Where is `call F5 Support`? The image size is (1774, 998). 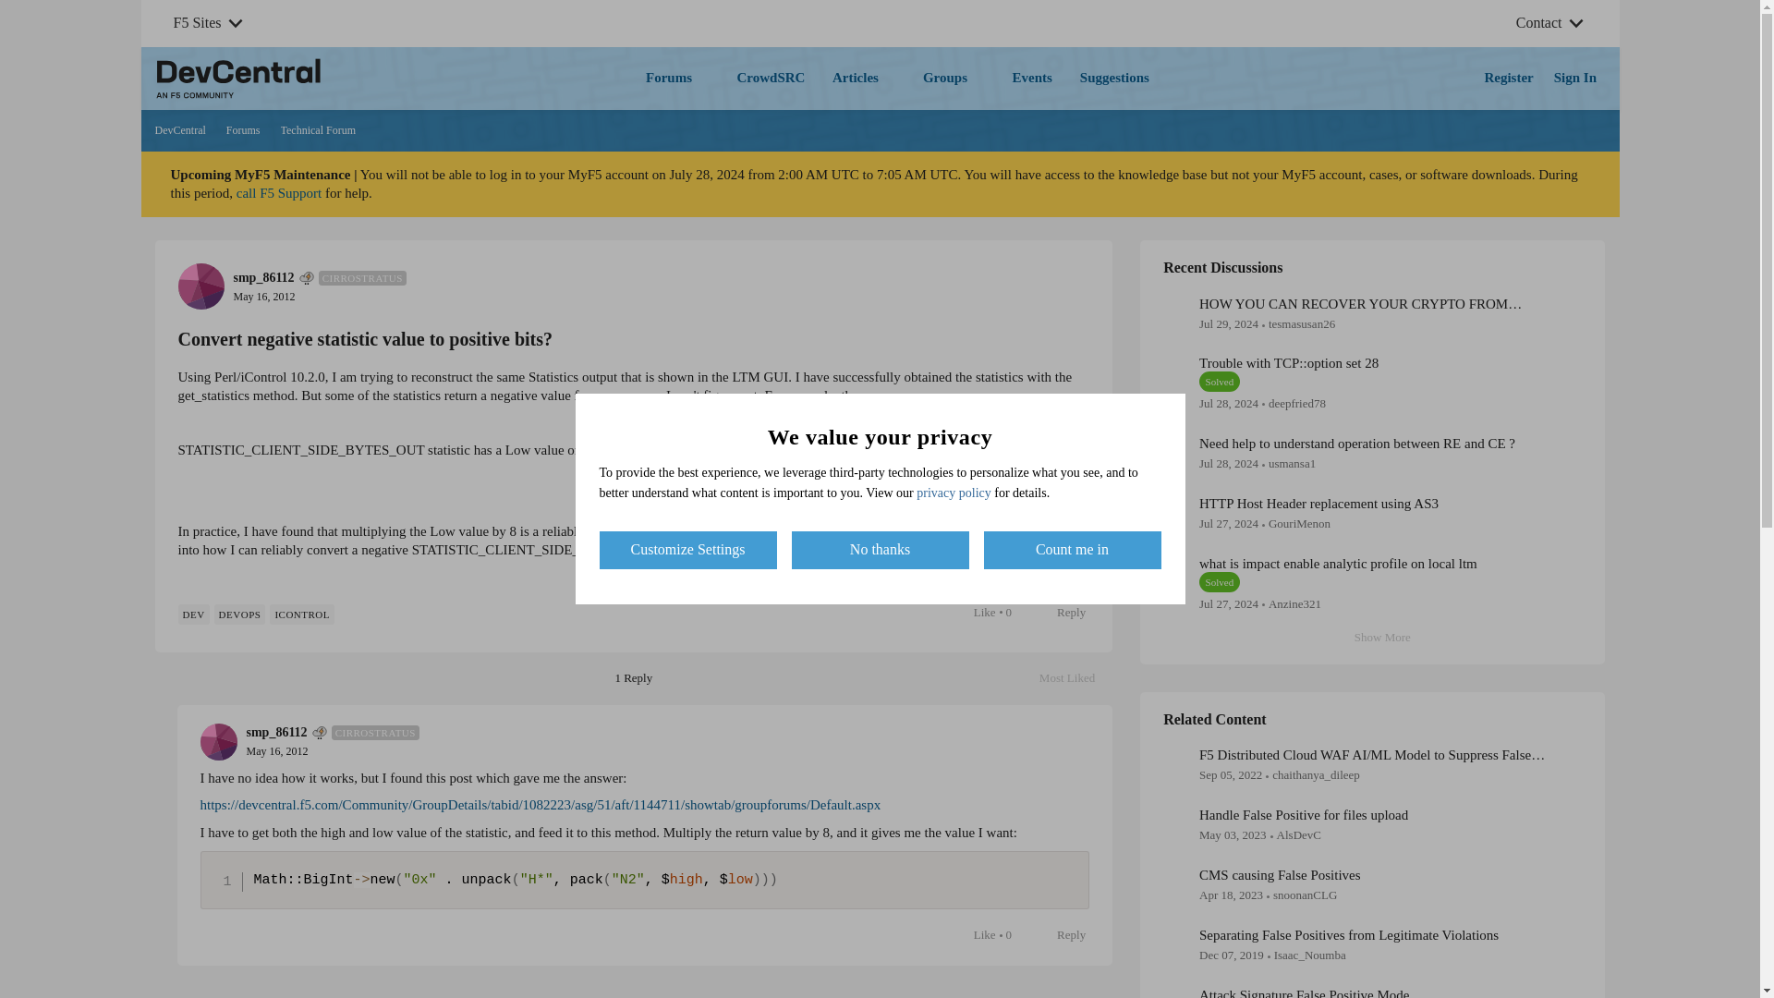
call F5 Support is located at coordinates (1075, 678).